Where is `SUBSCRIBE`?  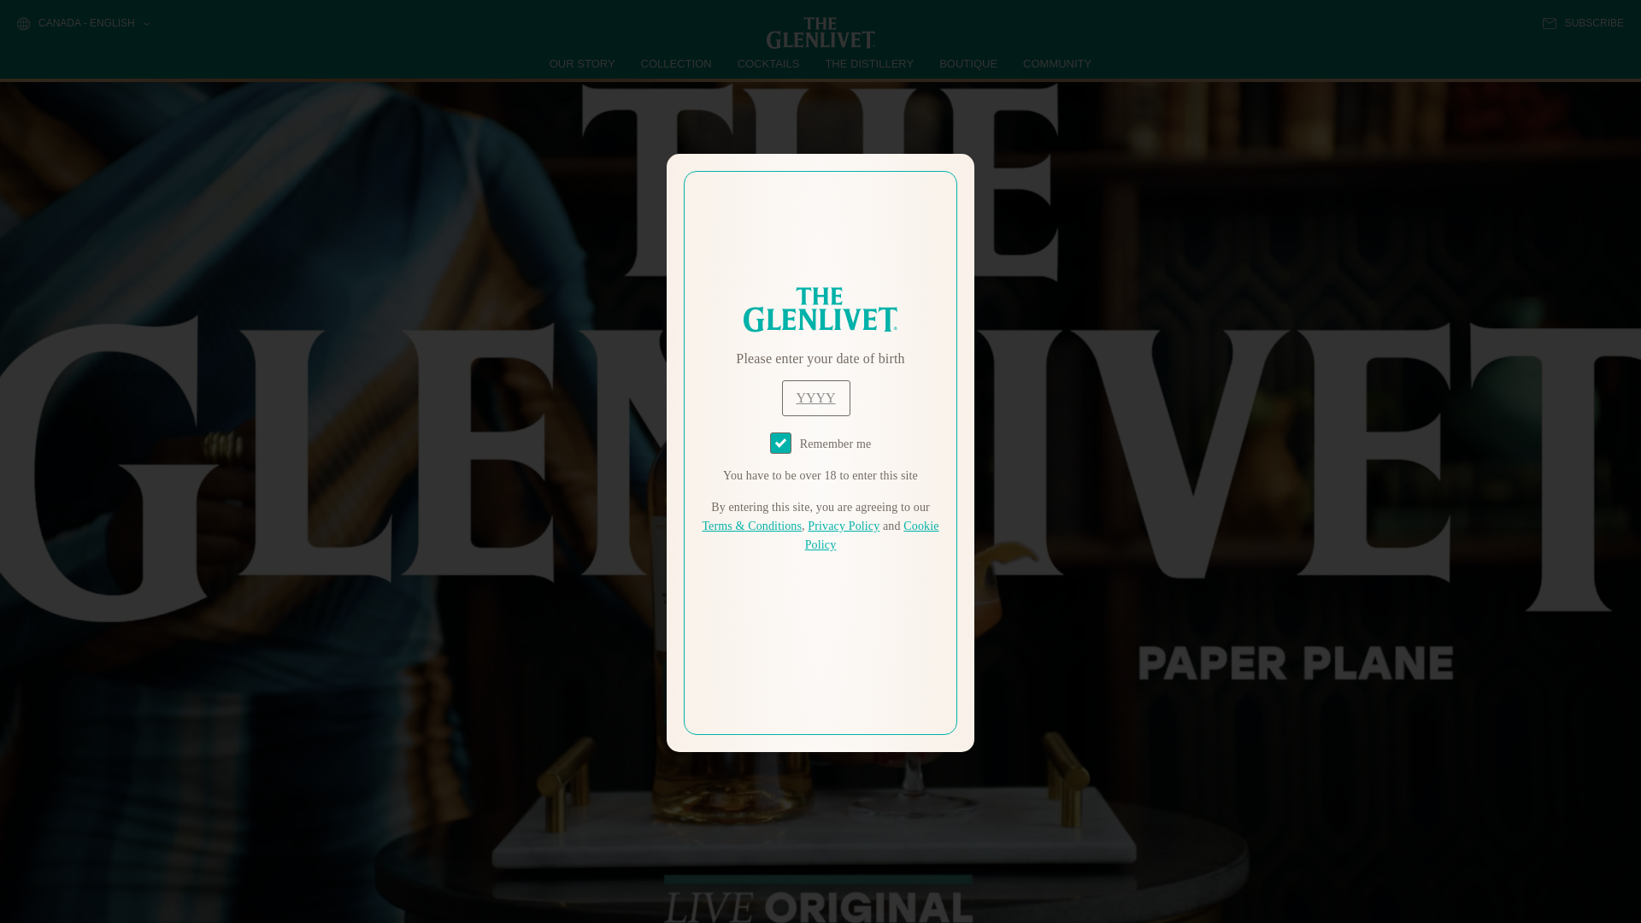
SUBSCRIBE is located at coordinates (1583, 23).